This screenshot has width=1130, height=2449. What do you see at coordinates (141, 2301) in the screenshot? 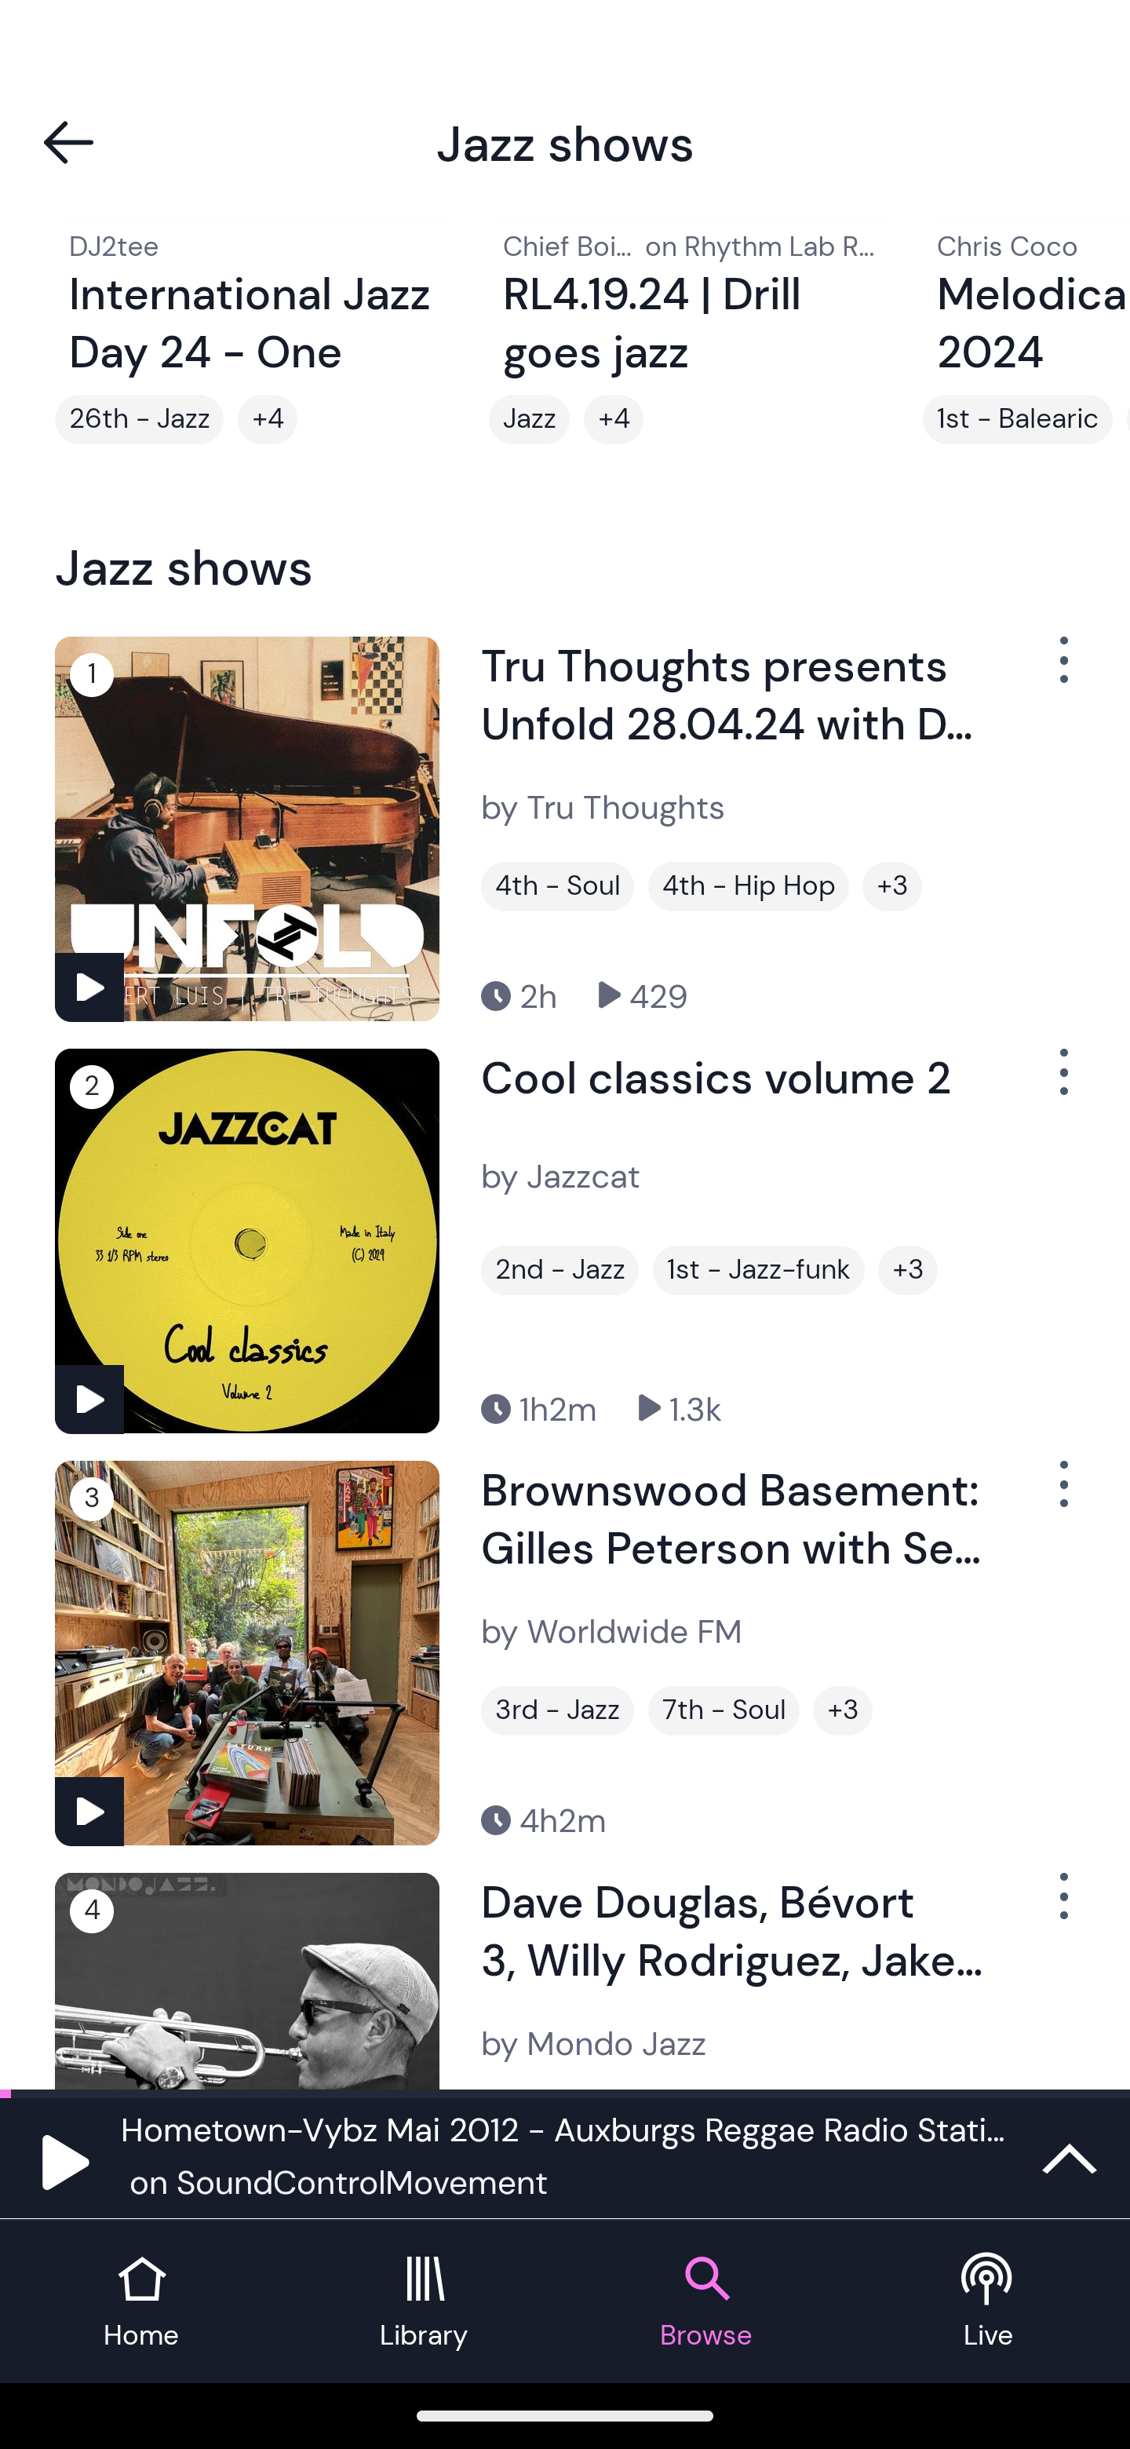
I see `Home tab Home` at bounding box center [141, 2301].